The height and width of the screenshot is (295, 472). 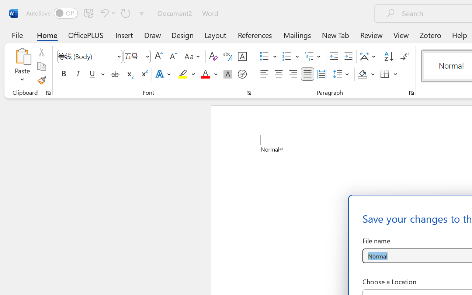 I want to click on New Tab, so click(x=336, y=35).